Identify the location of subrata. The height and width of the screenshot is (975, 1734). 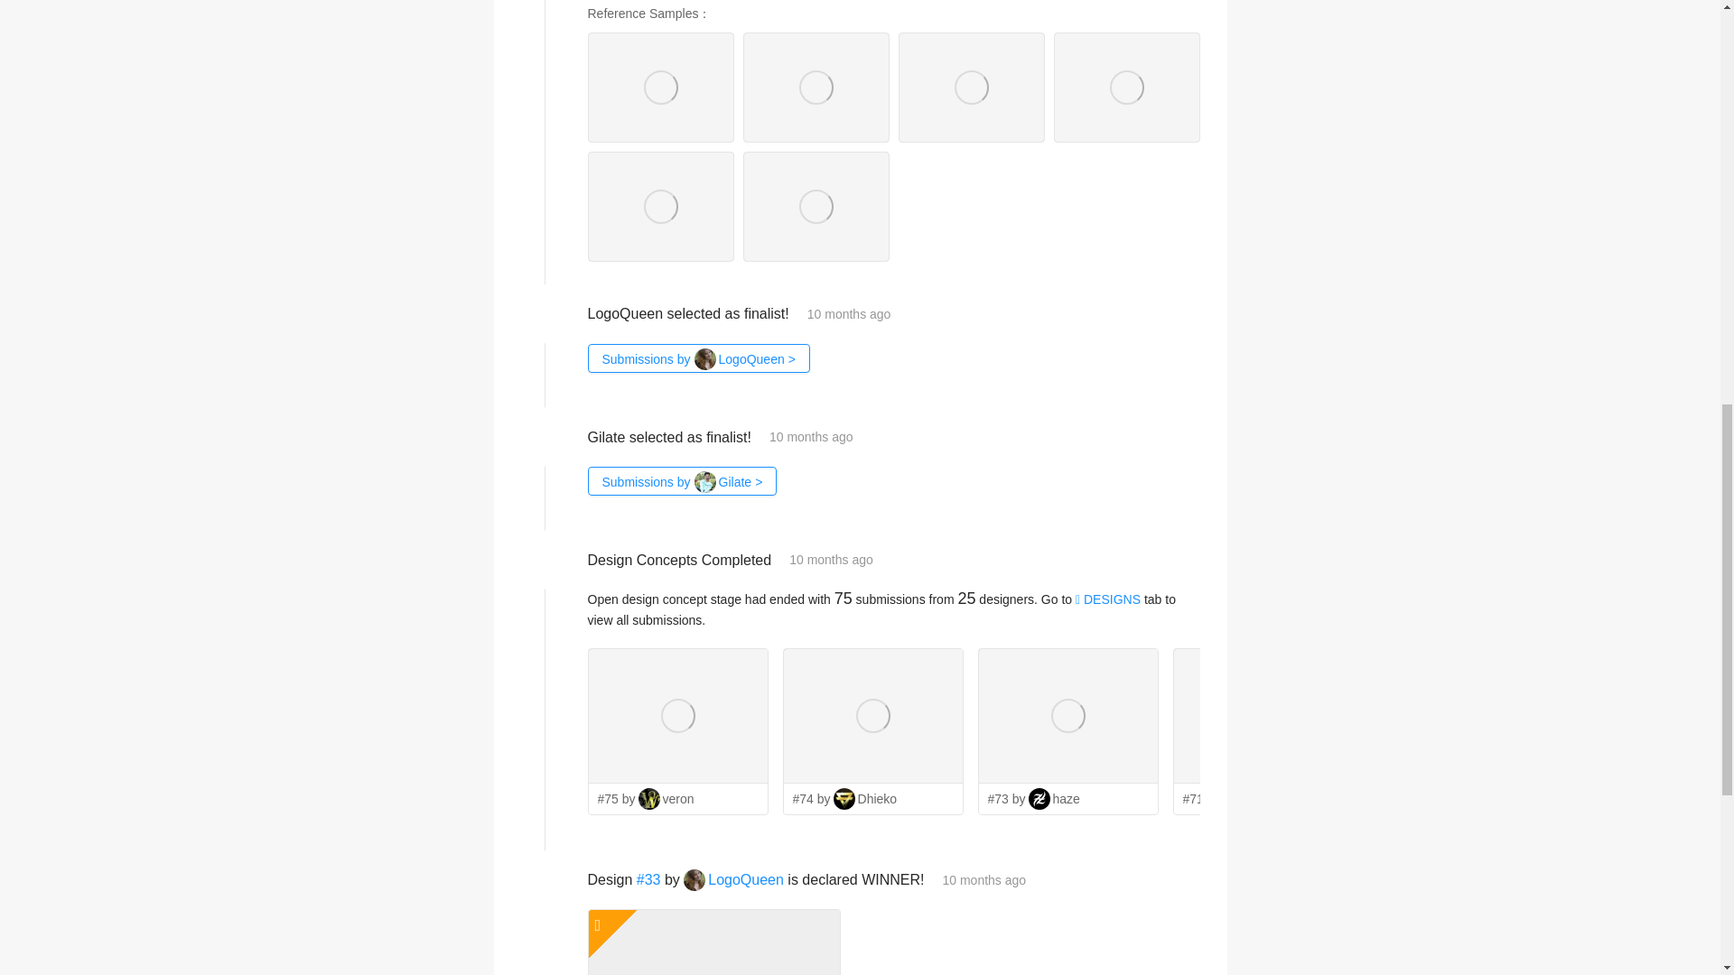
(1257, 798).